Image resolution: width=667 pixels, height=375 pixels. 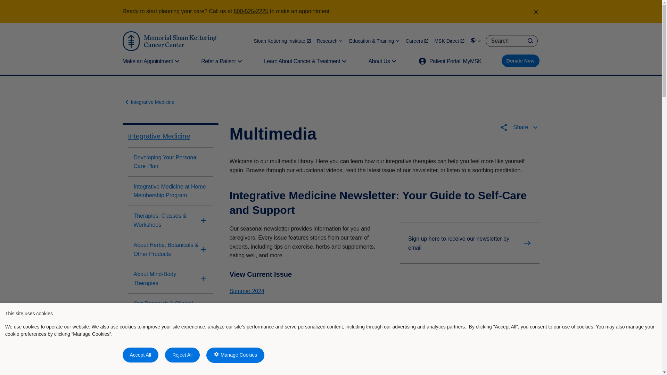 I want to click on Research, so click(x=330, y=41).